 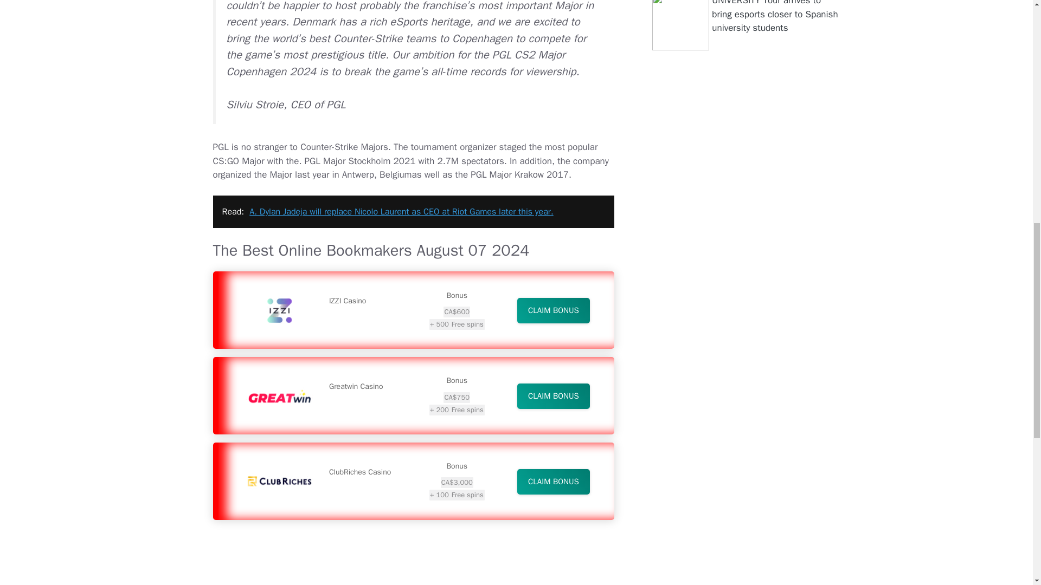 I want to click on Scroll back to top, so click(x=1006, y=514).